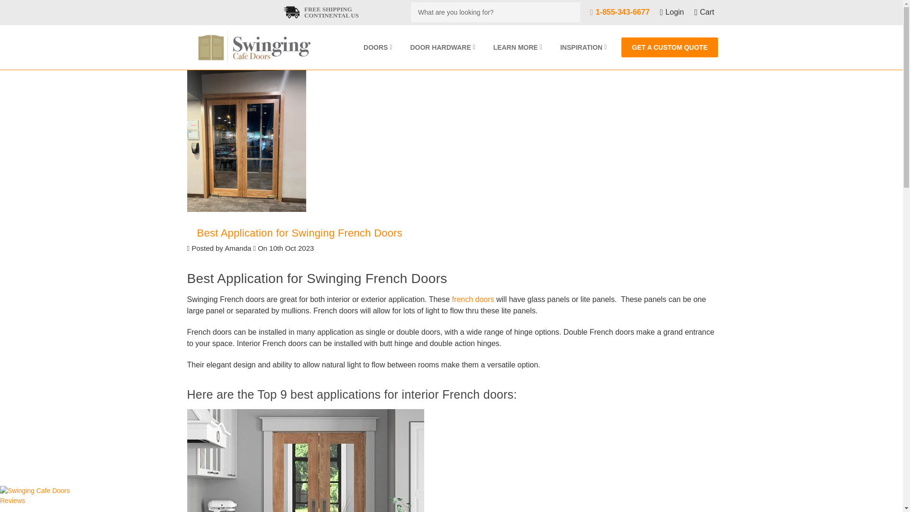 This screenshot has width=910, height=512. What do you see at coordinates (377, 47) in the screenshot?
I see `DOORS` at bounding box center [377, 47].